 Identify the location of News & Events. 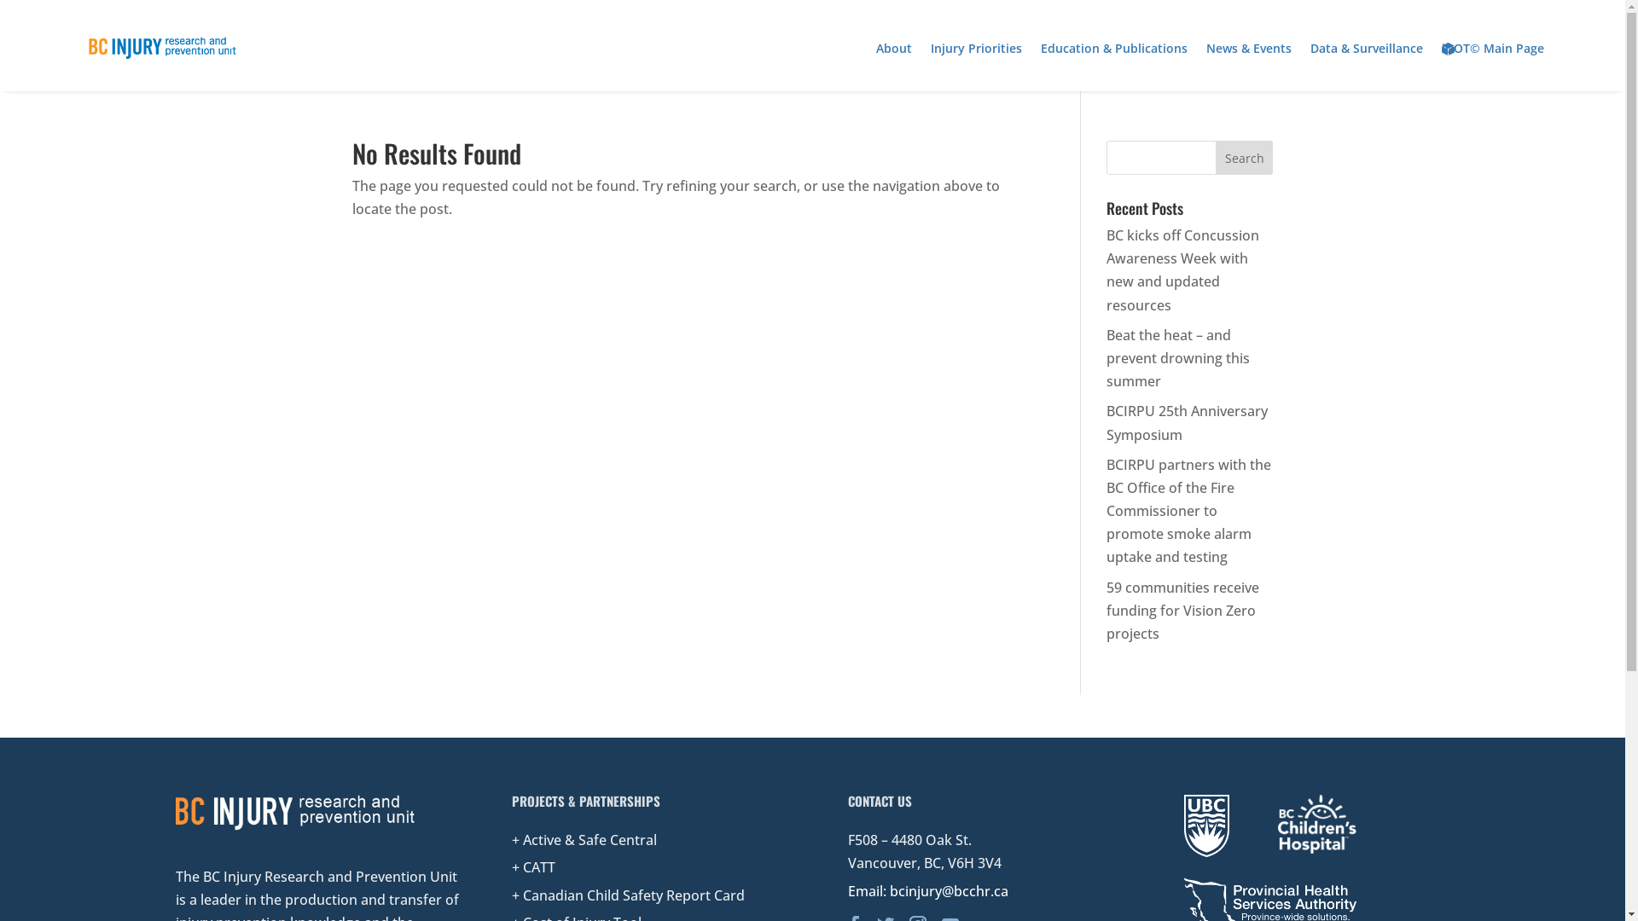
(1249, 49).